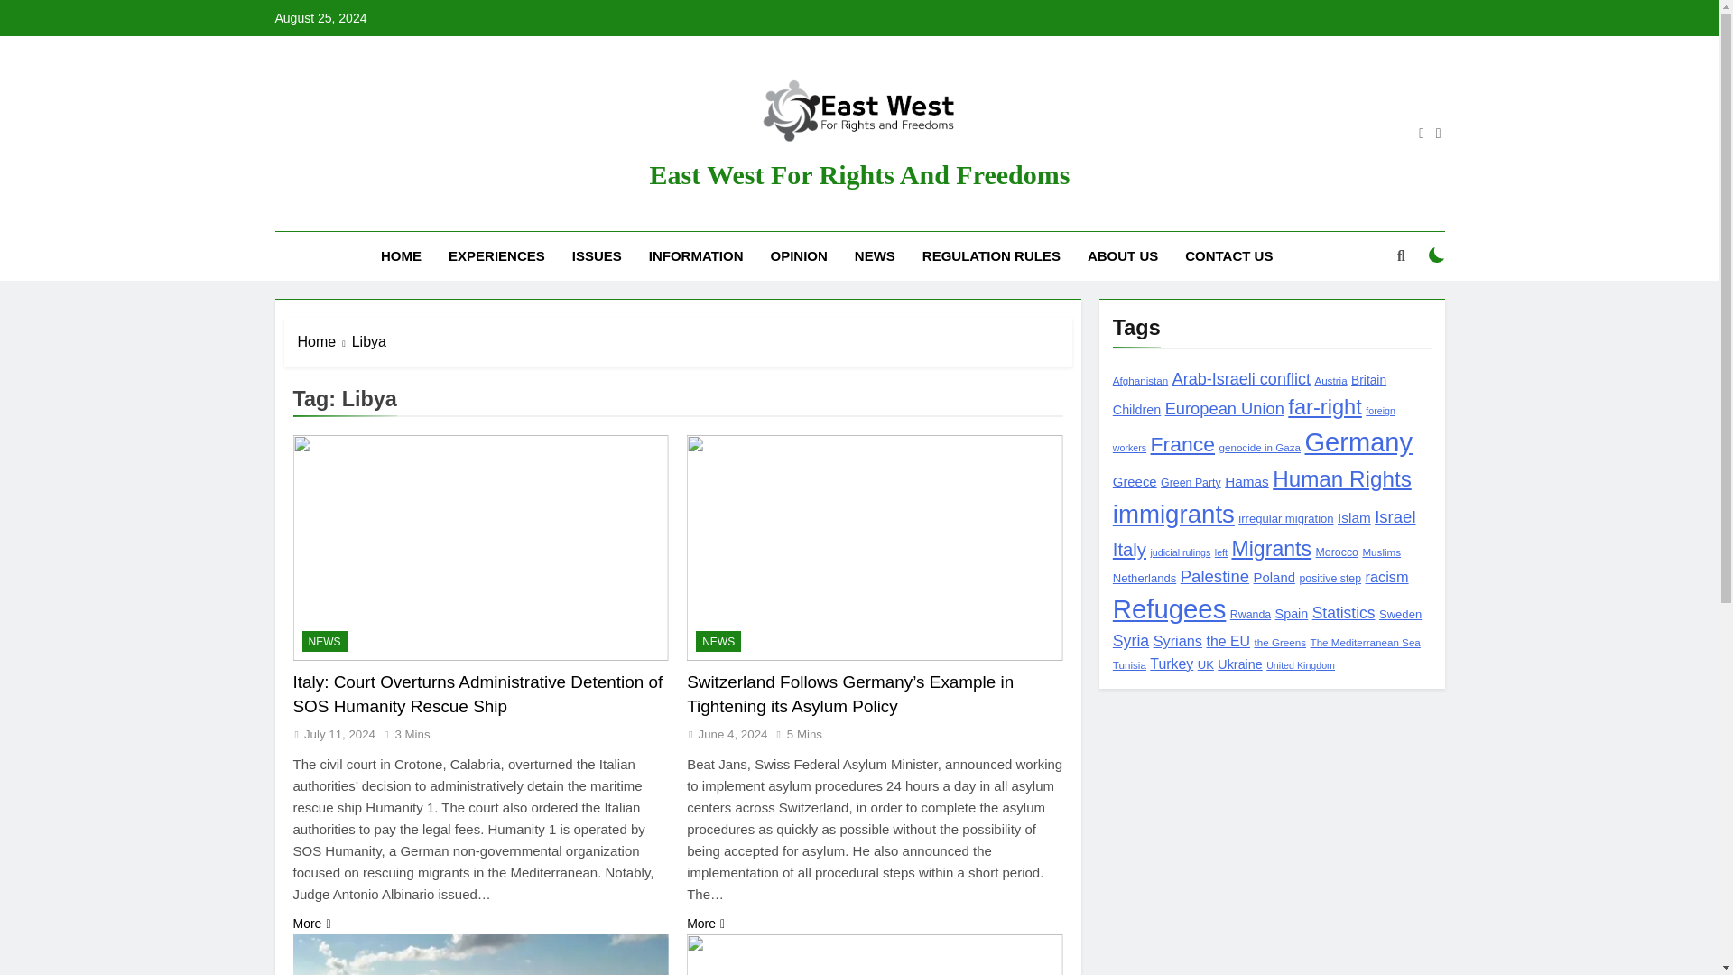  I want to click on HOME, so click(401, 256).